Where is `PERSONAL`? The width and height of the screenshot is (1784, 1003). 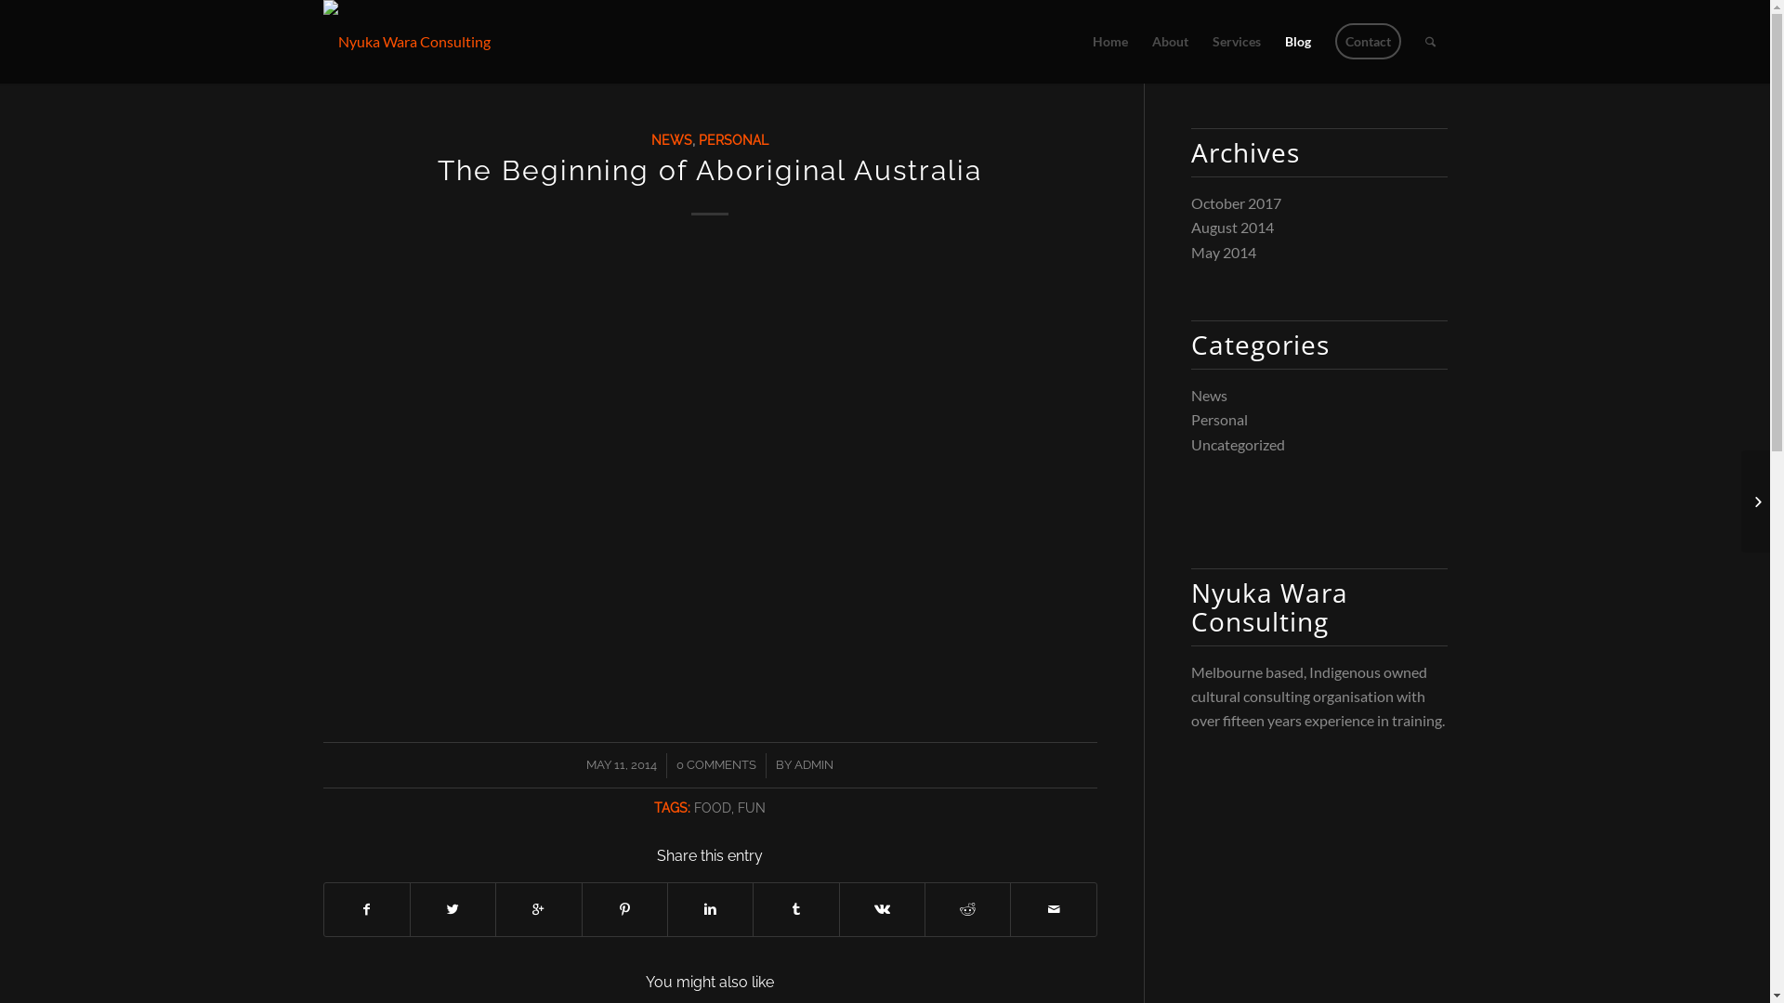
PERSONAL is located at coordinates (734, 139).